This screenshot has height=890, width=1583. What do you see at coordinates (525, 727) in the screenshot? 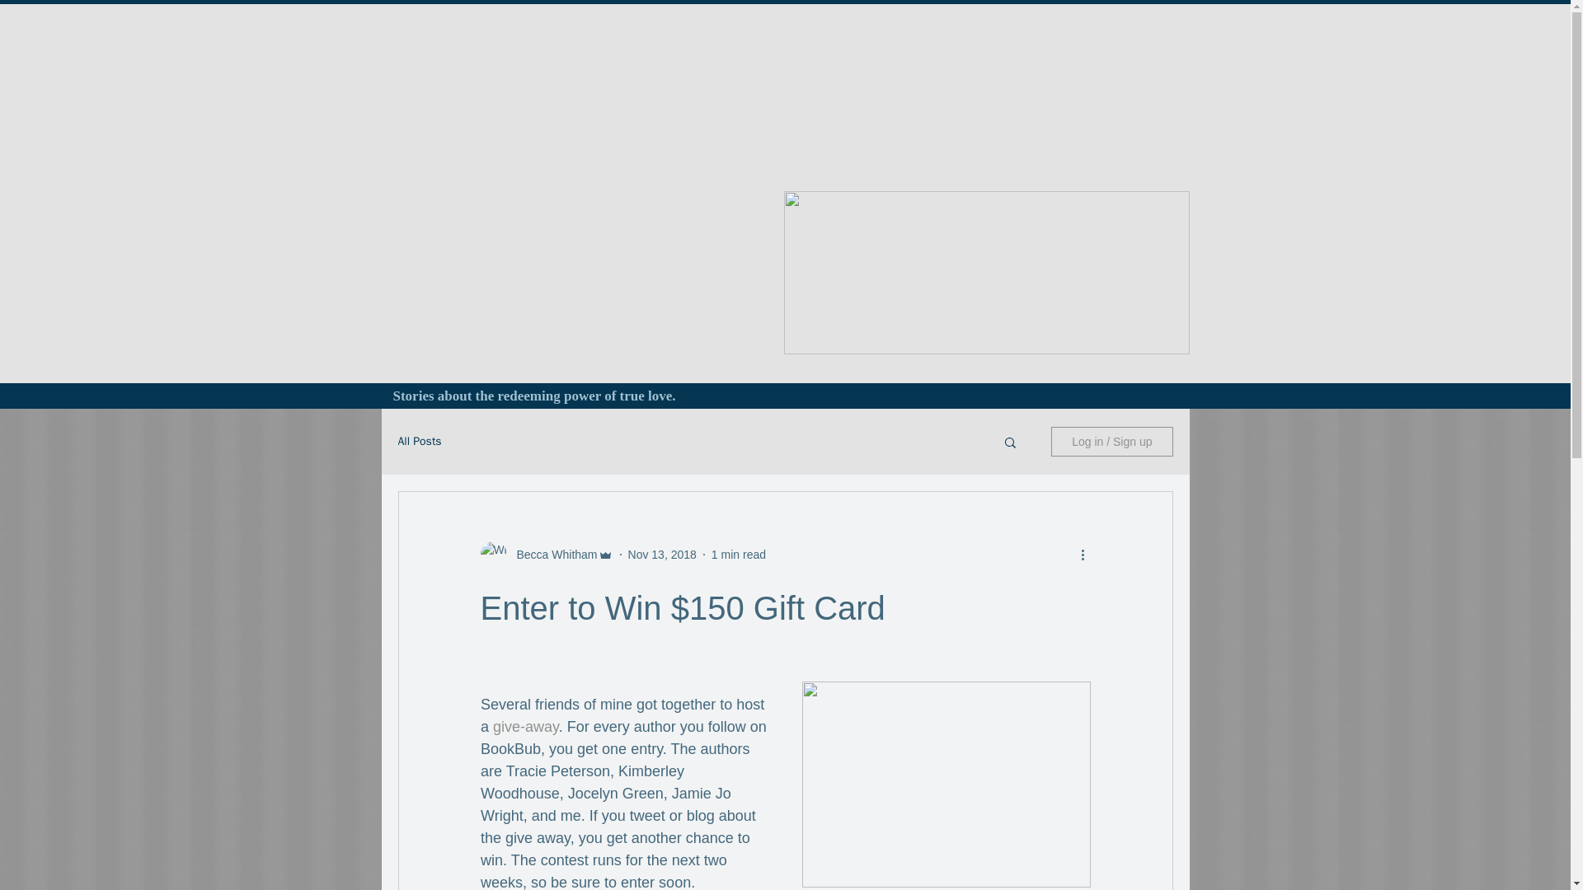
I see `give-away` at bounding box center [525, 727].